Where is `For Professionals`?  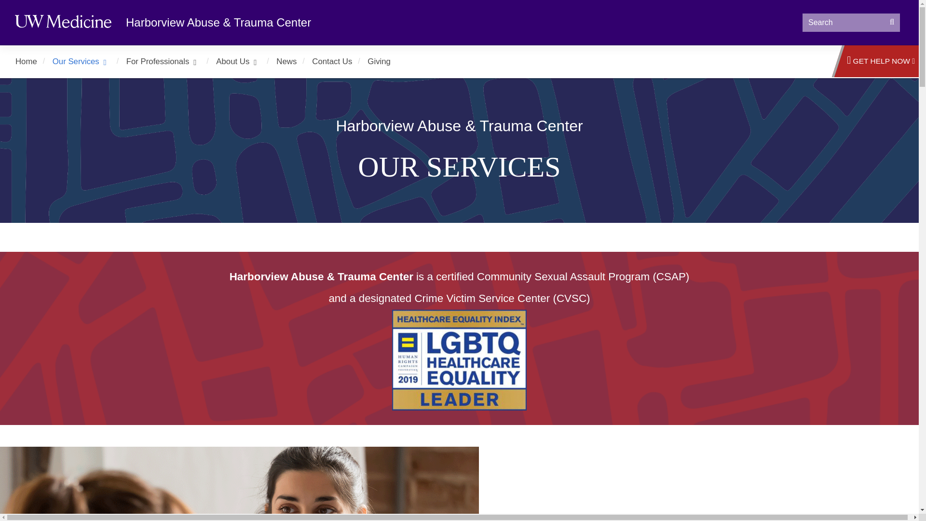 For Professionals is located at coordinates (167, 62).